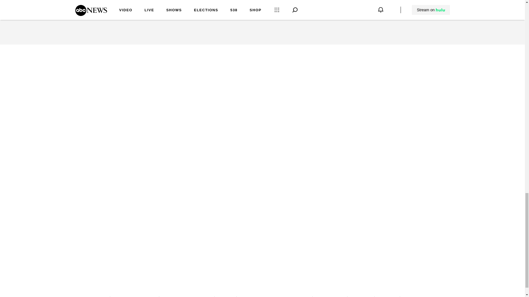 Image resolution: width=529 pixels, height=297 pixels. I want to click on Contact Us, so click(225, 297).